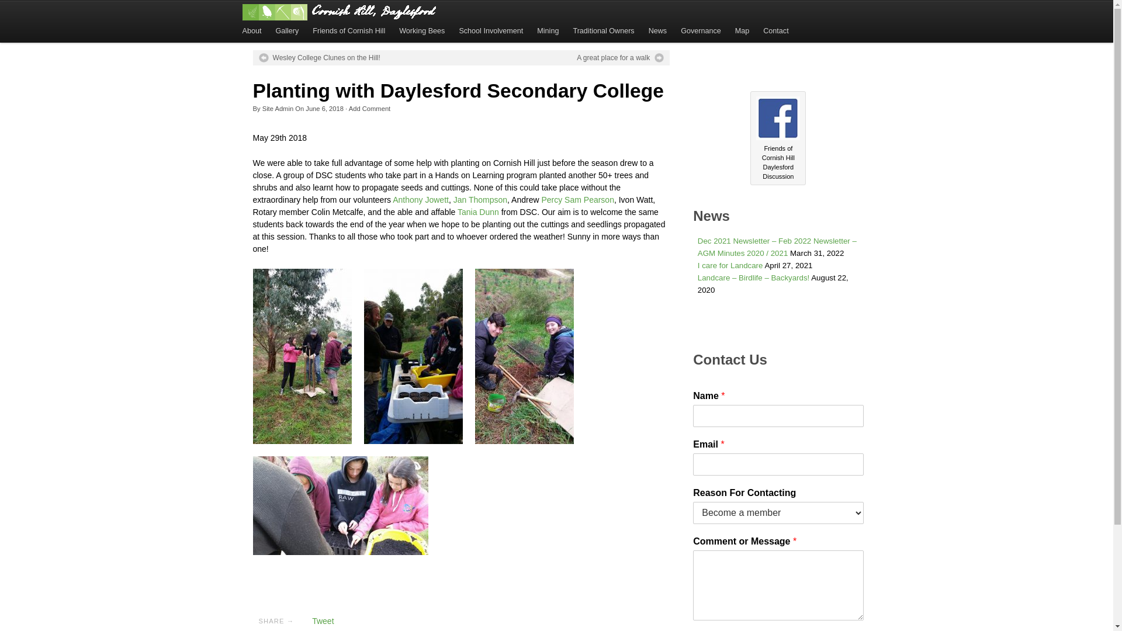 The image size is (1122, 631). Describe the element at coordinates (730, 265) in the screenshot. I see `I care for Landcare` at that location.